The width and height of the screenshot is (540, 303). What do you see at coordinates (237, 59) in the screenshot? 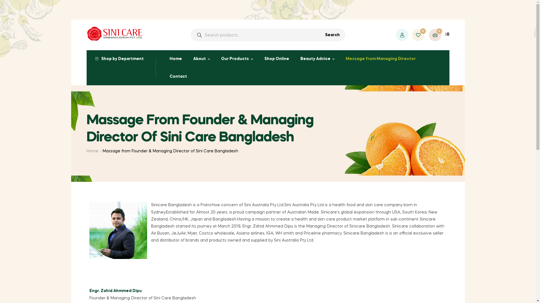
I see `Our Products` at bounding box center [237, 59].